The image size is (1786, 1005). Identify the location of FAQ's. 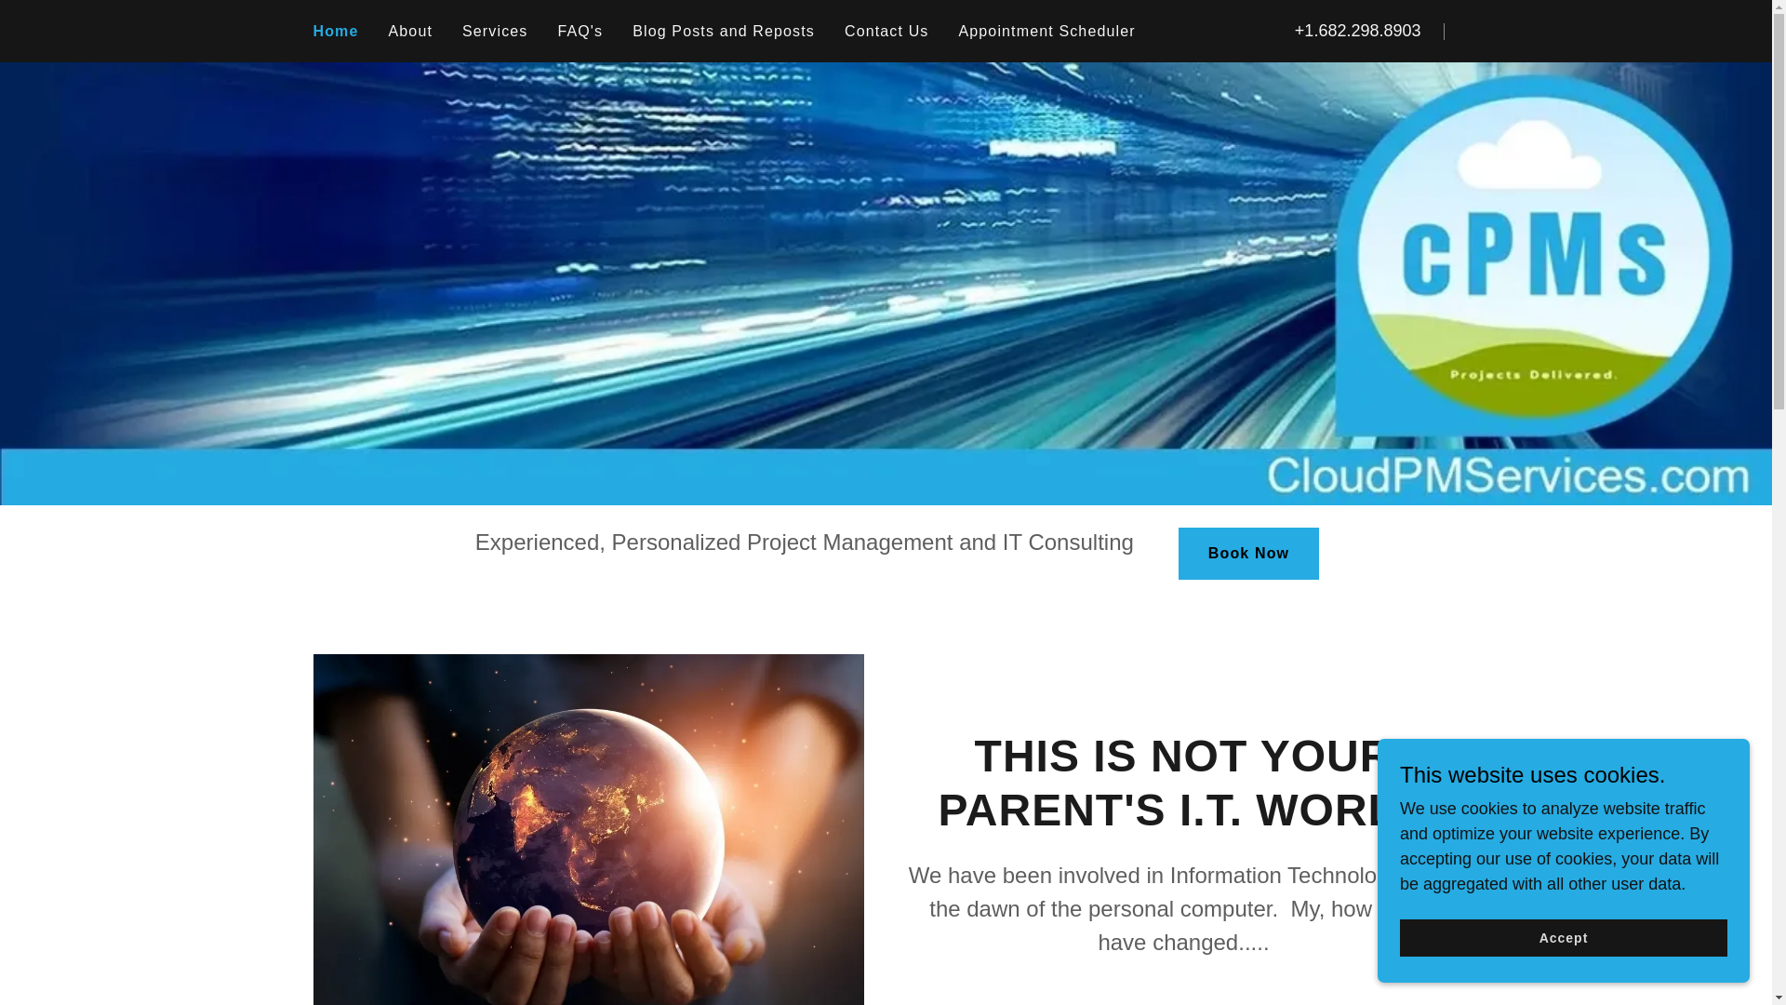
(580, 32).